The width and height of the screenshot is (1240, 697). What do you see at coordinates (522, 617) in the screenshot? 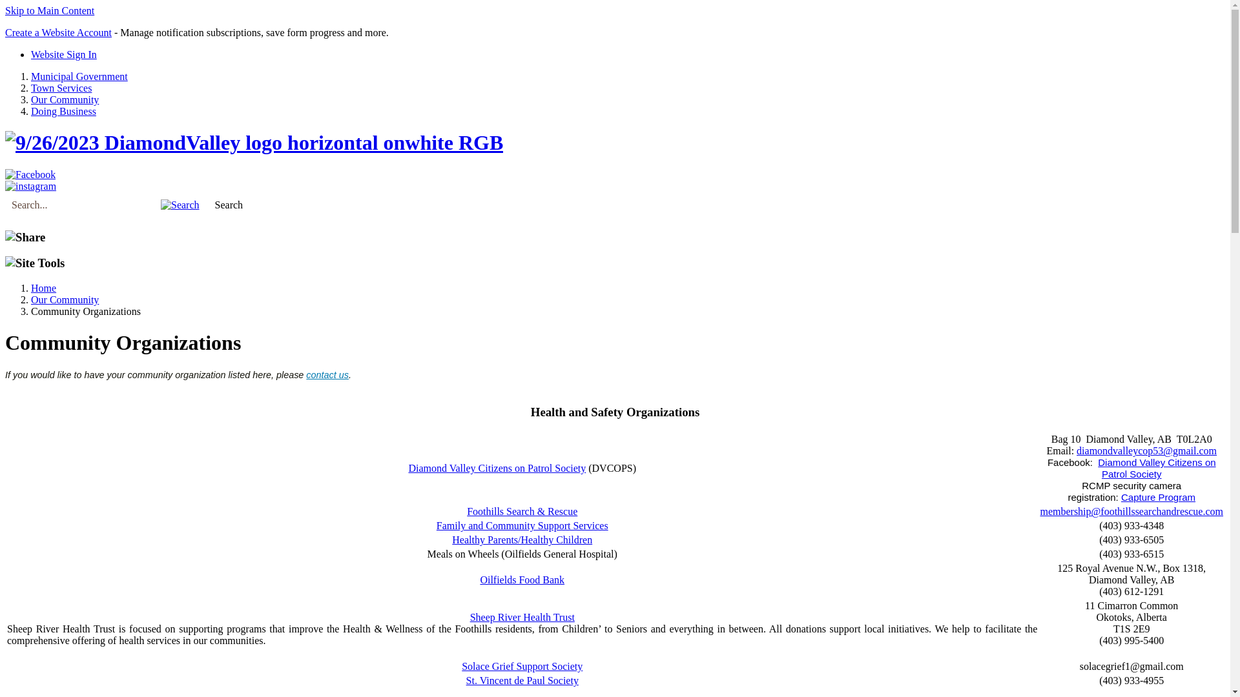
I see `Sheep River Health Trust` at bounding box center [522, 617].